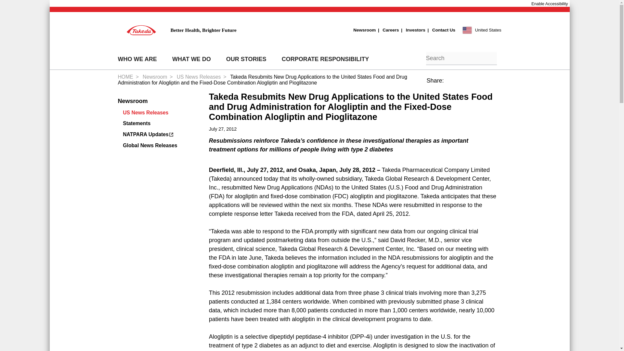 This screenshot has height=351, width=624. What do you see at coordinates (417, 59) in the screenshot?
I see `Search` at bounding box center [417, 59].